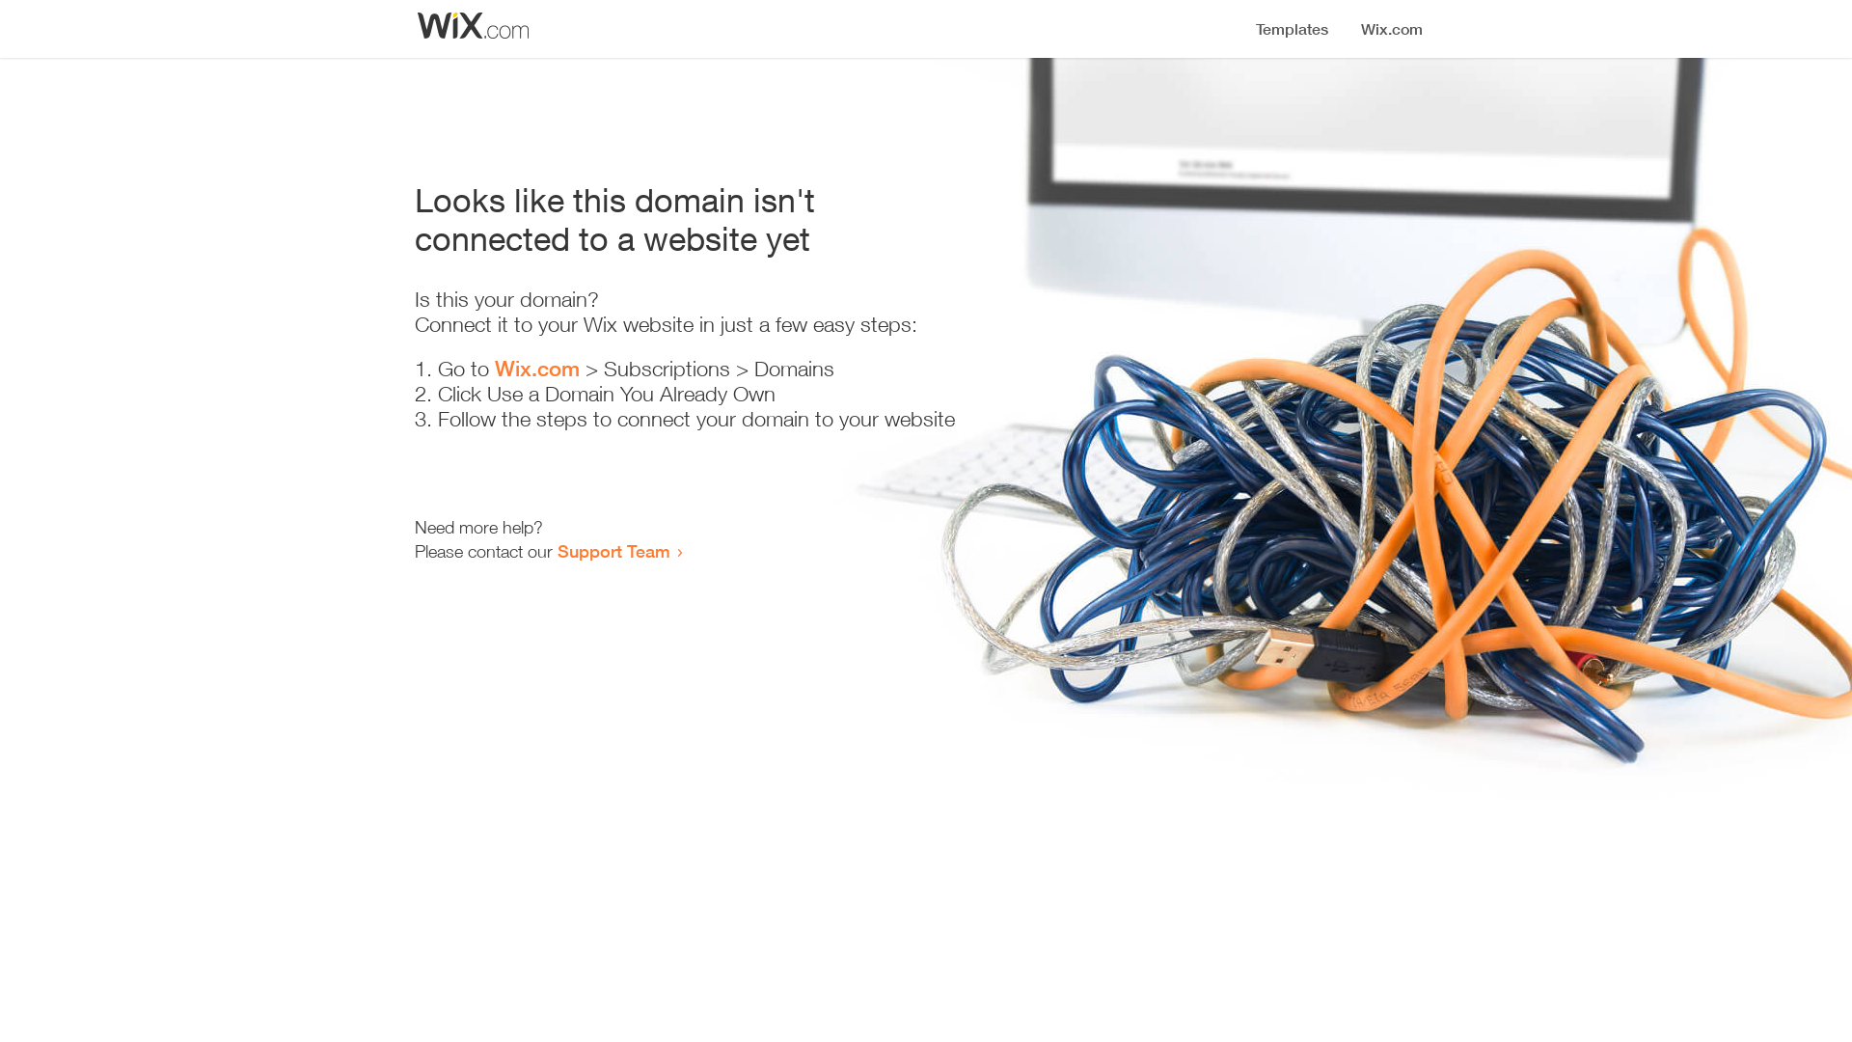  I want to click on Wix.com, so click(537, 369).